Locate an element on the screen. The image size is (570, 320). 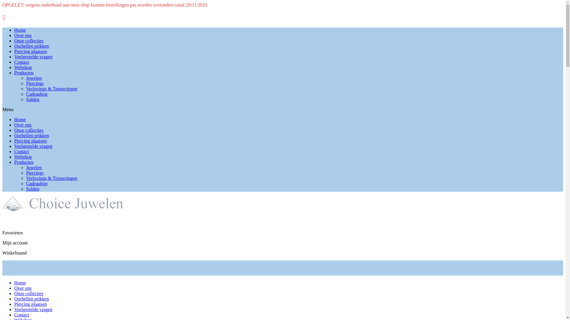
Oorbellen prikken is located at coordinates (31, 299).